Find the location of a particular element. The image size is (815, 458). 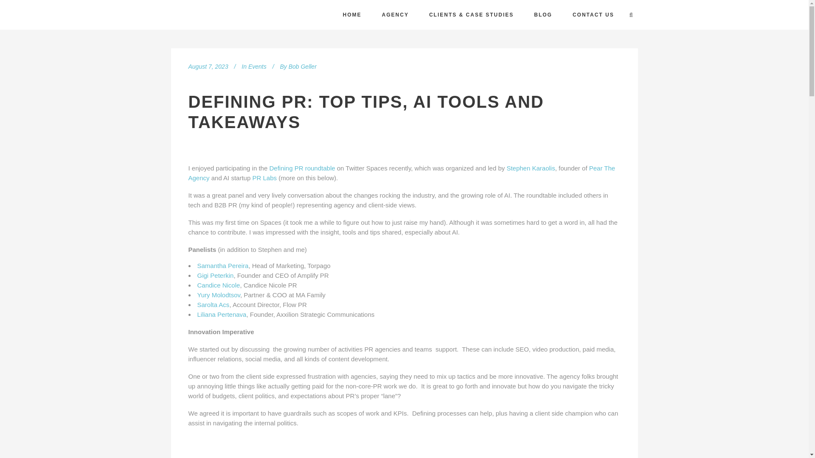

AGENCY is located at coordinates (395, 15).